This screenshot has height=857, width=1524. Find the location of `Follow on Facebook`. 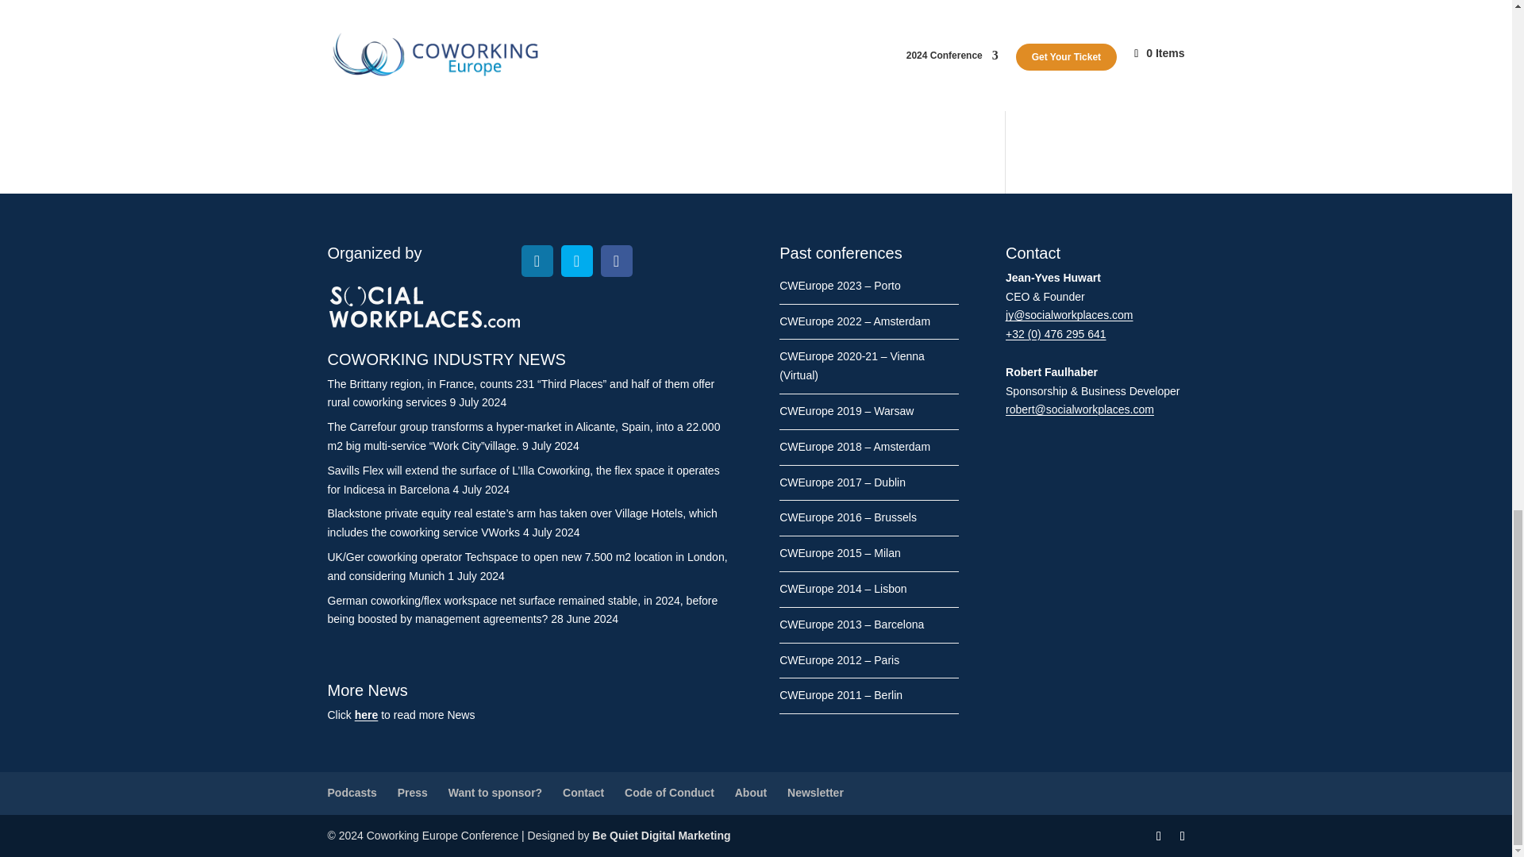

Follow on Facebook is located at coordinates (616, 260).